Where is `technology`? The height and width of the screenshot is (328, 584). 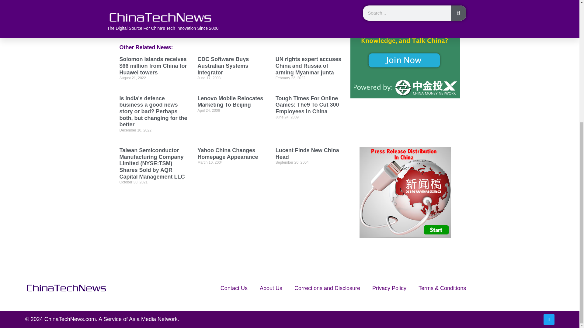 technology is located at coordinates (238, 14).